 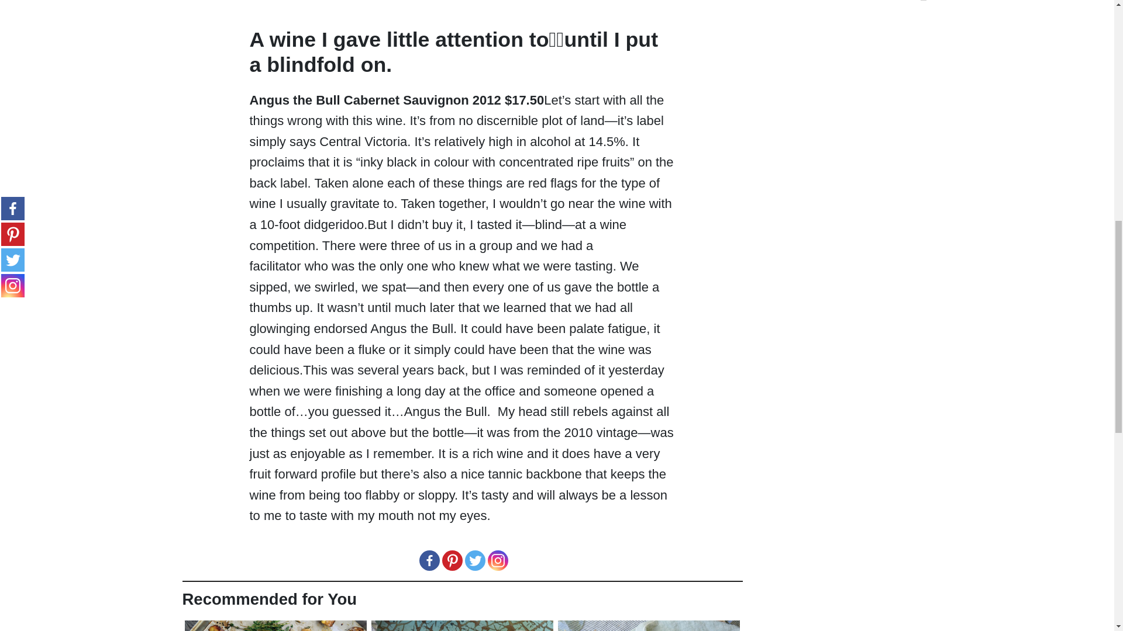 I want to click on Instagram, so click(x=498, y=560).